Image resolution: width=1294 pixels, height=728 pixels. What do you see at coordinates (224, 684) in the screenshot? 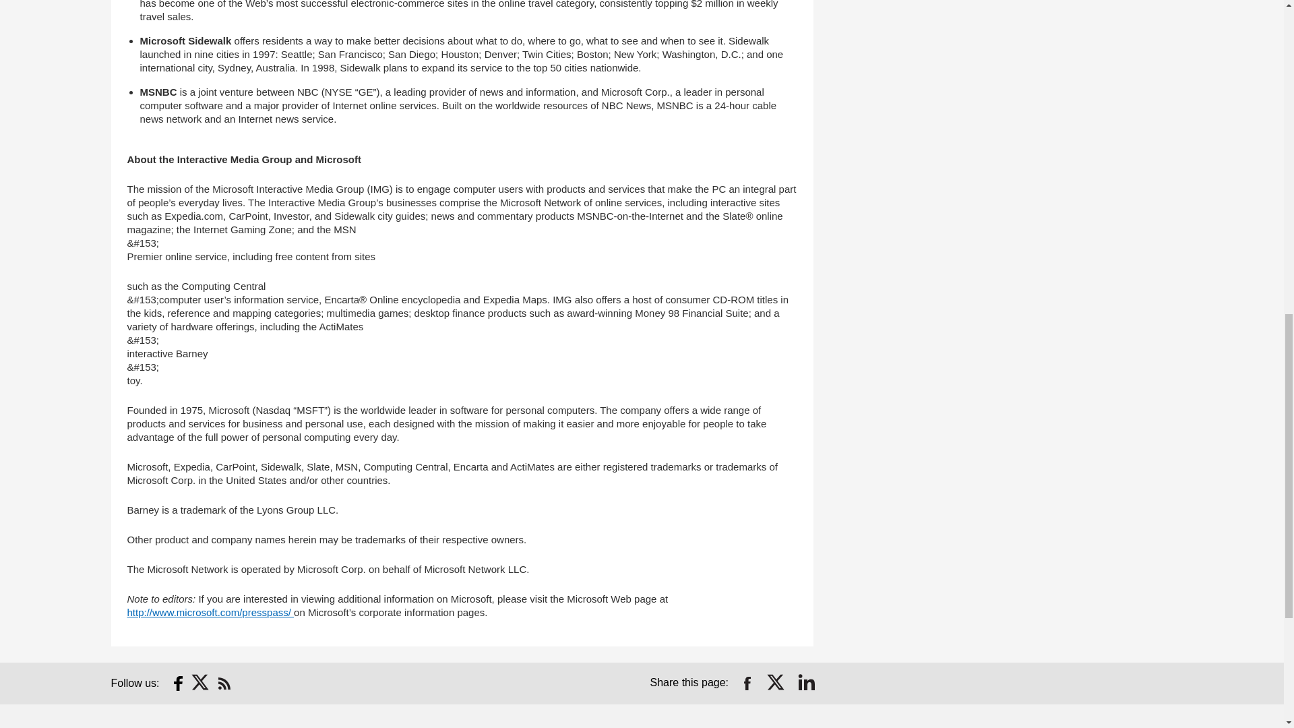
I see `RSS Subscription` at bounding box center [224, 684].